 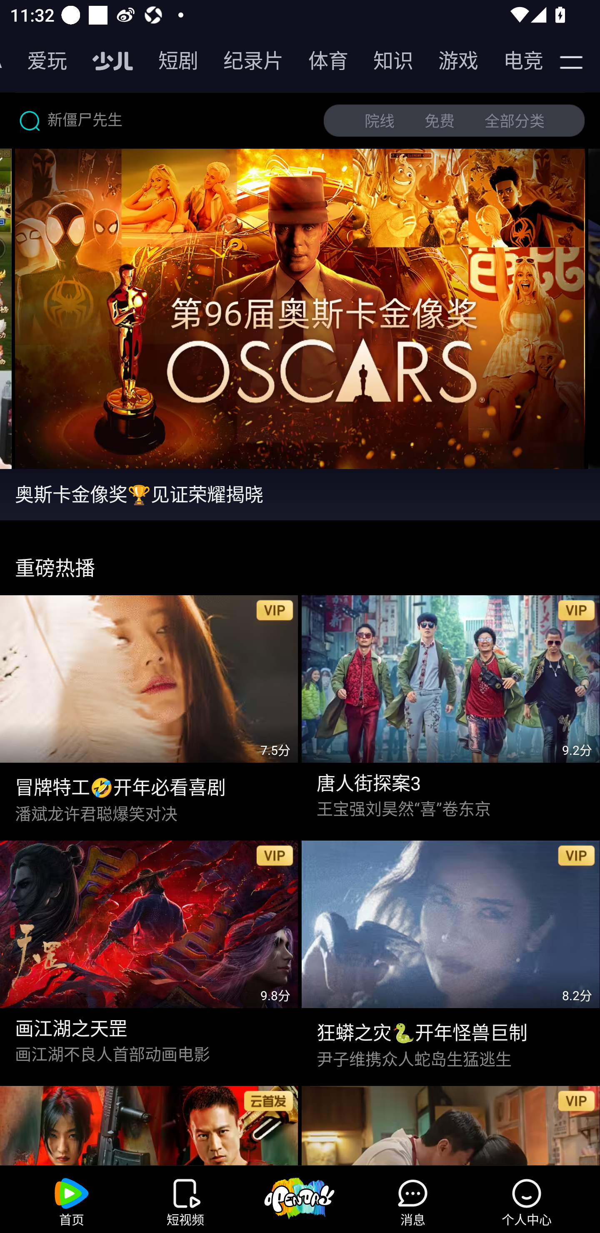 I want to click on 体育, so click(x=321, y=61).